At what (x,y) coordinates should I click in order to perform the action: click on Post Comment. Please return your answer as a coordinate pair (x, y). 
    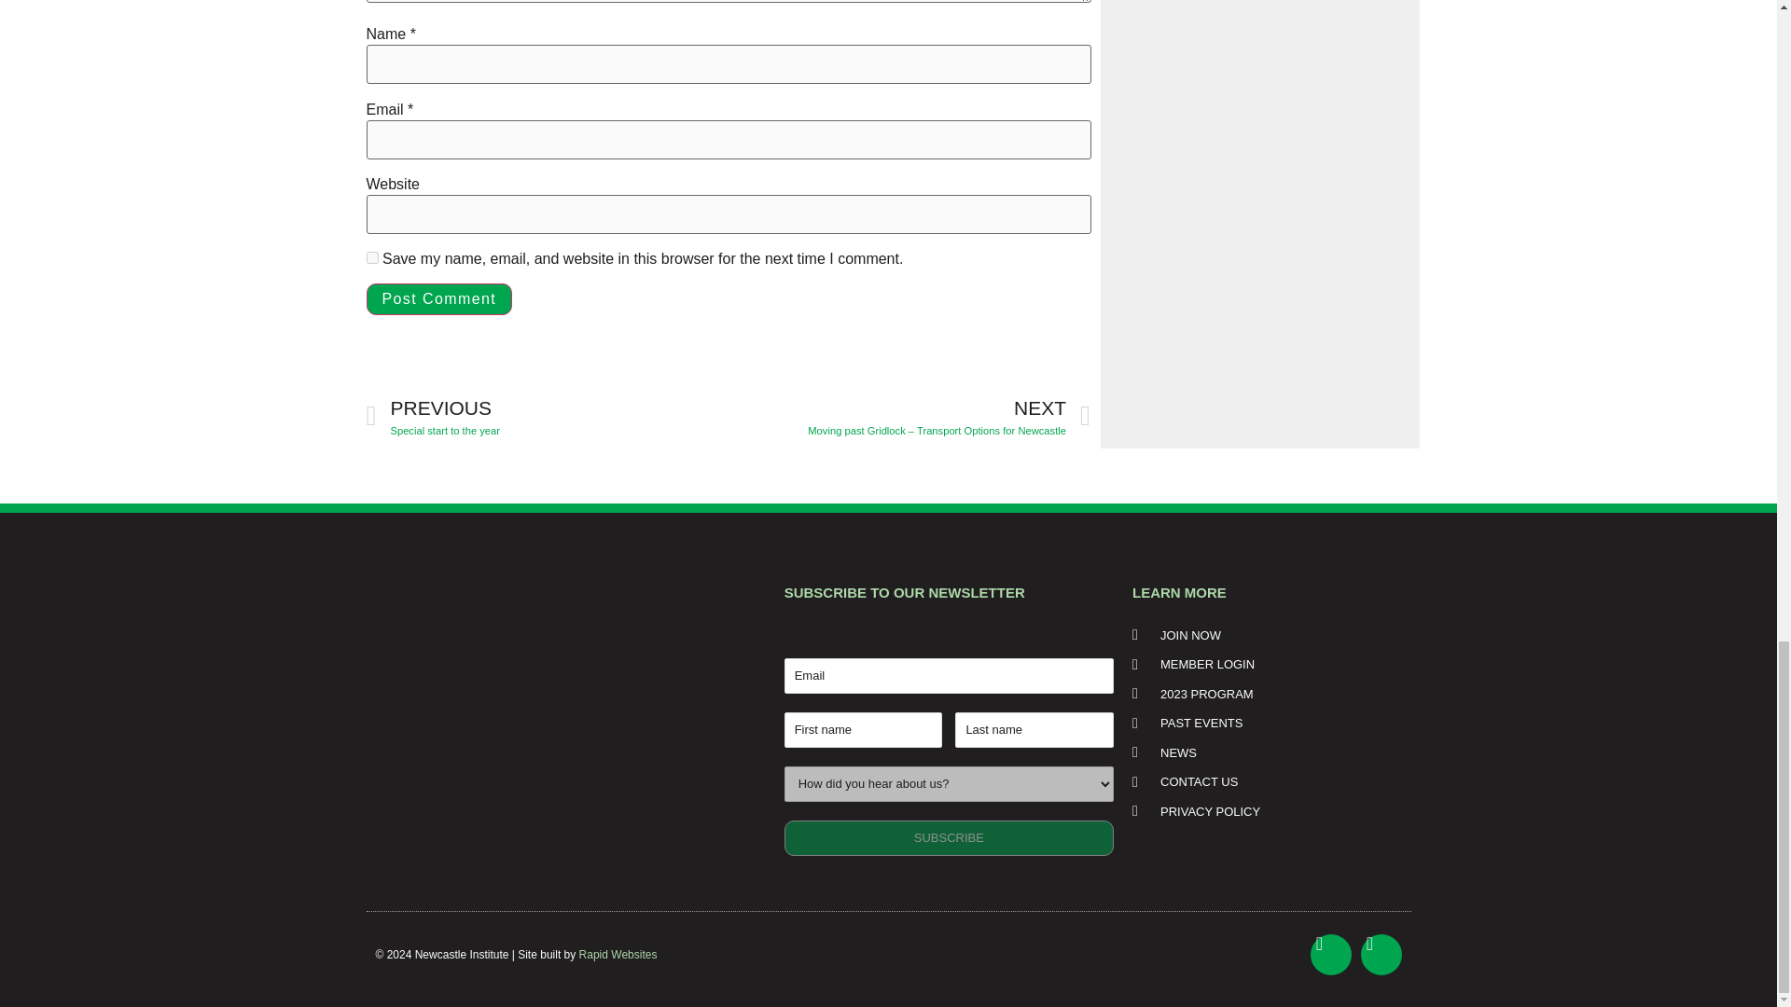
    Looking at the image, I should click on (438, 298).